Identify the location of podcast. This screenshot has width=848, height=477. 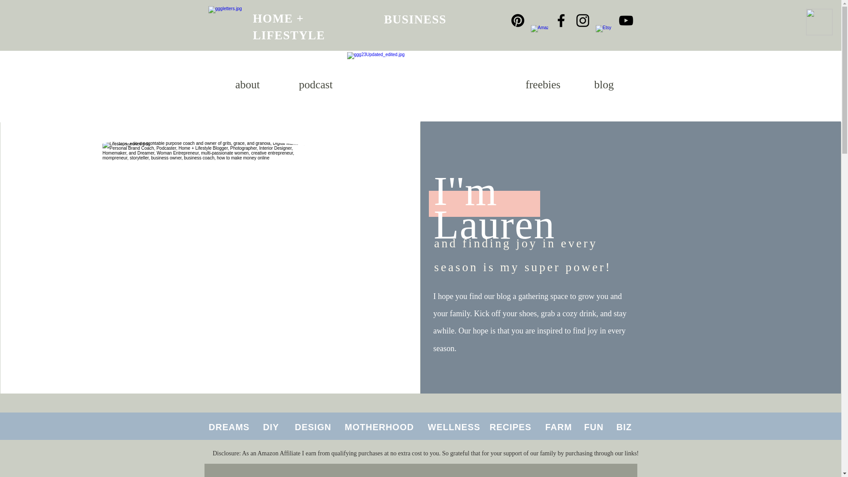
(315, 85).